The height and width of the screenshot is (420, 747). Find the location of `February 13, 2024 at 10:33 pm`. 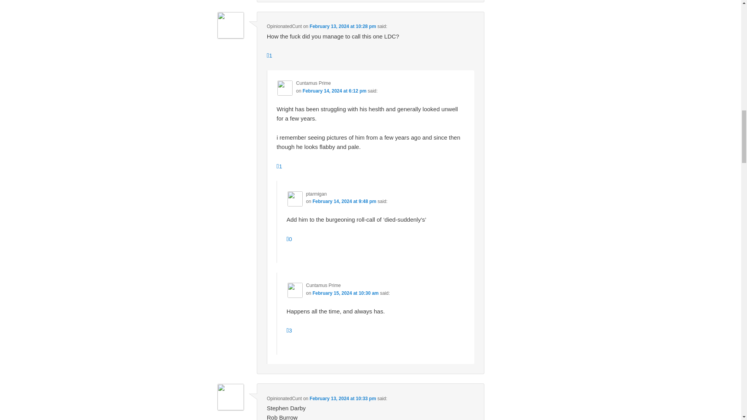

February 13, 2024 at 10:33 pm is located at coordinates (343, 399).